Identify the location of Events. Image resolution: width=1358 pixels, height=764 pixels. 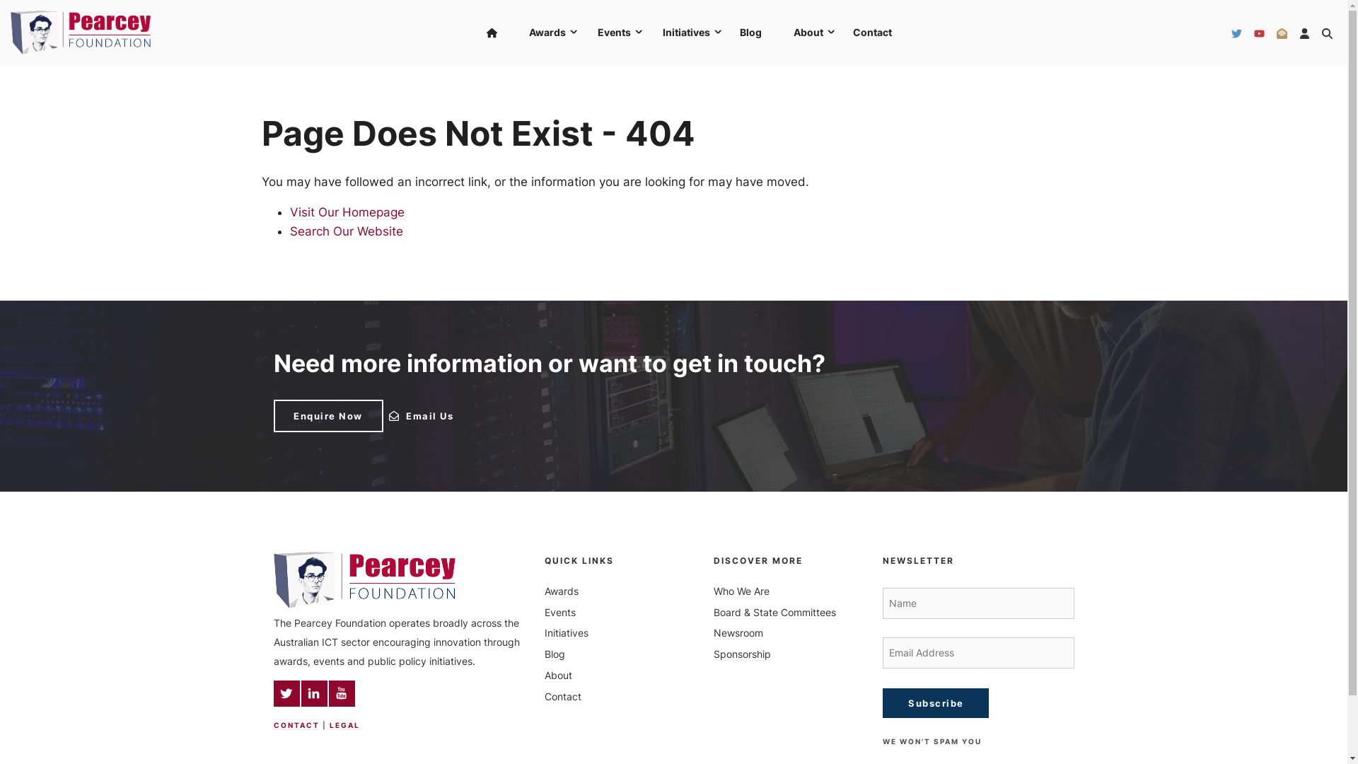
(613, 33).